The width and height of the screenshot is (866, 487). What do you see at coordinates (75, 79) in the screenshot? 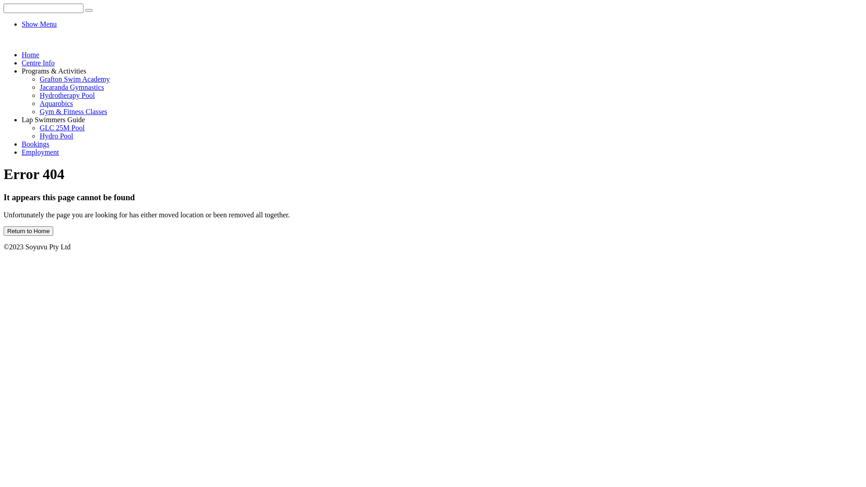
I see `Grafton Swim Academy` at bounding box center [75, 79].